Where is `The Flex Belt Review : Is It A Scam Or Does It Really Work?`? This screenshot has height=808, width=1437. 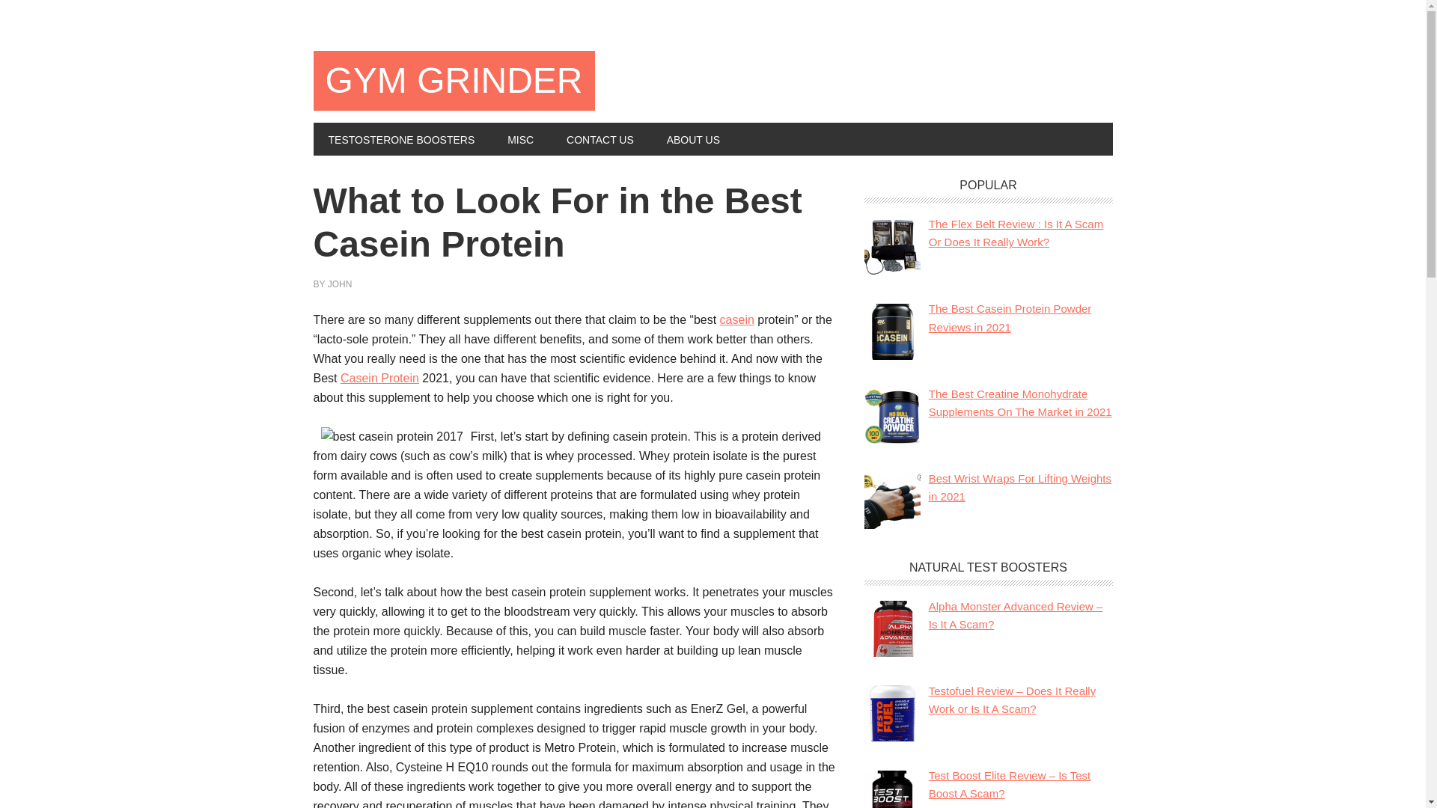
The Flex Belt Review : Is It A Scam Or Does It Really Work? is located at coordinates (1016, 232).